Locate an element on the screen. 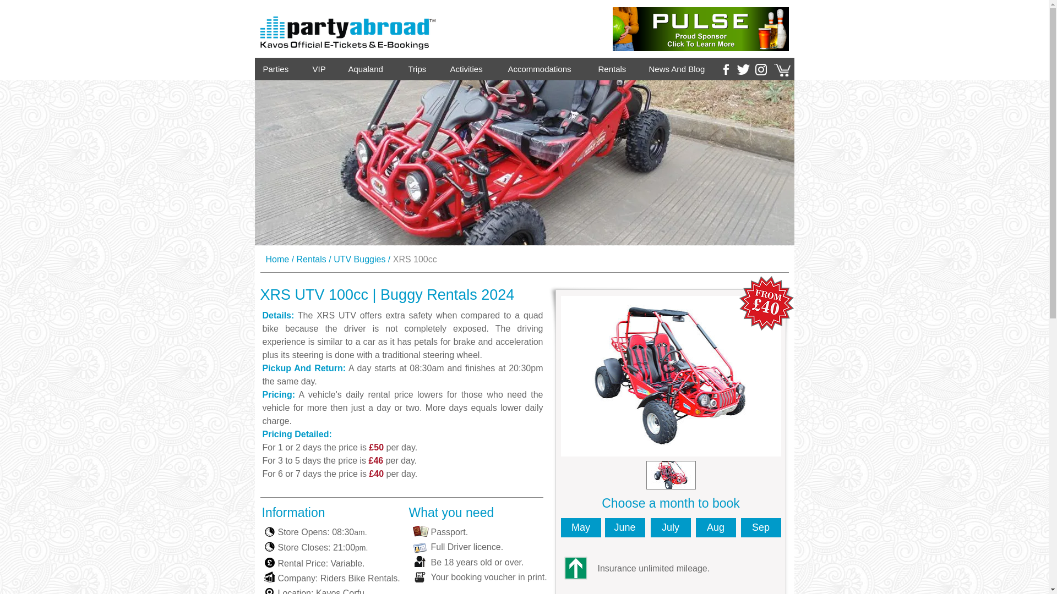  Sep is located at coordinates (761, 527).